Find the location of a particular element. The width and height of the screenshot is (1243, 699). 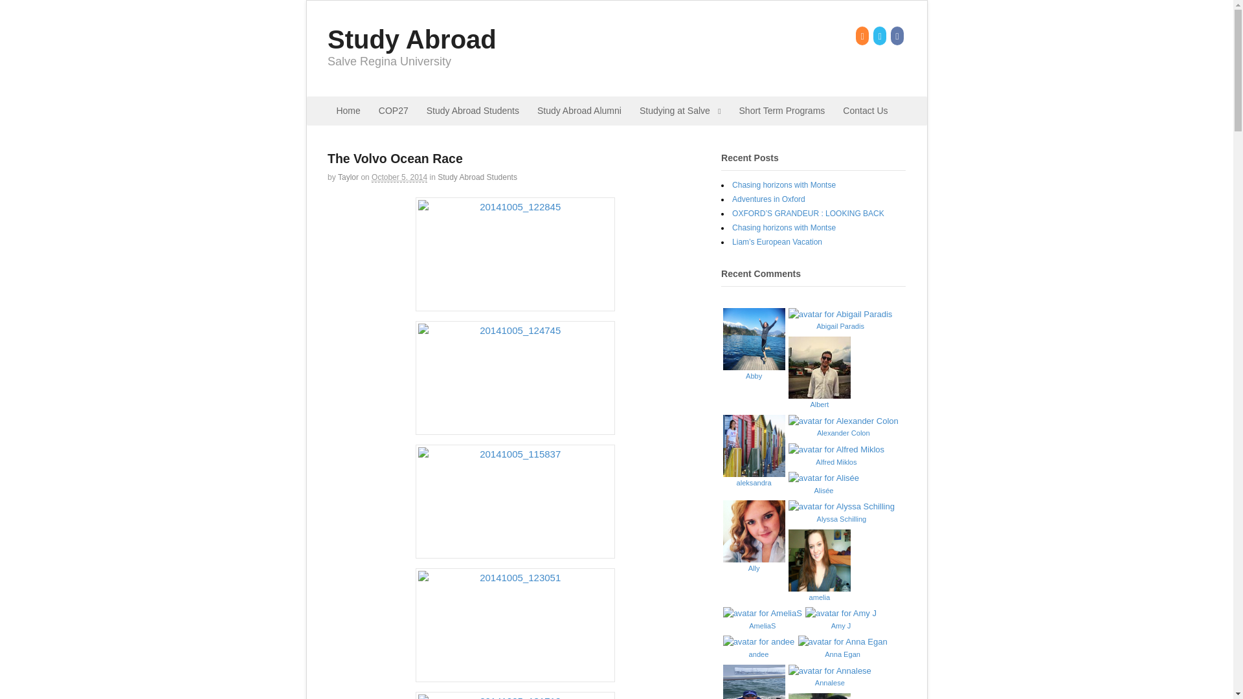

Contact Us is located at coordinates (865, 111).